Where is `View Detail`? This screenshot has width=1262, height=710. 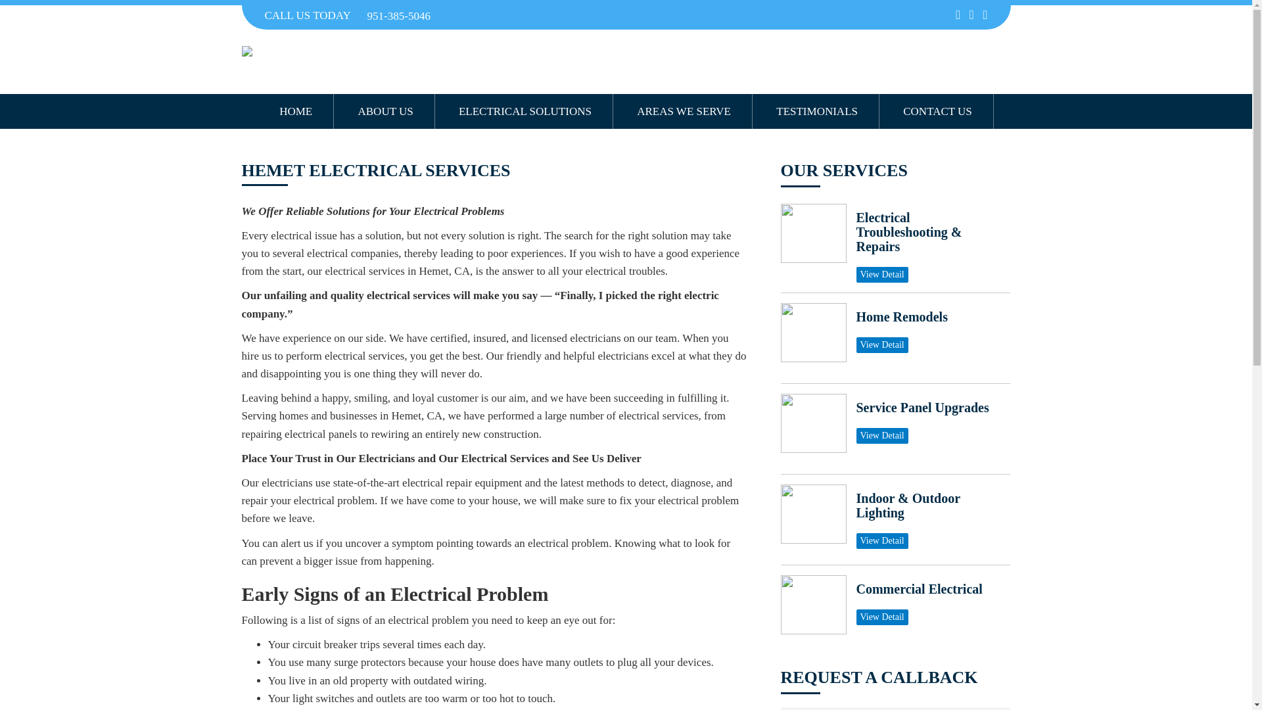 View Detail is located at coordinates (881, 275).